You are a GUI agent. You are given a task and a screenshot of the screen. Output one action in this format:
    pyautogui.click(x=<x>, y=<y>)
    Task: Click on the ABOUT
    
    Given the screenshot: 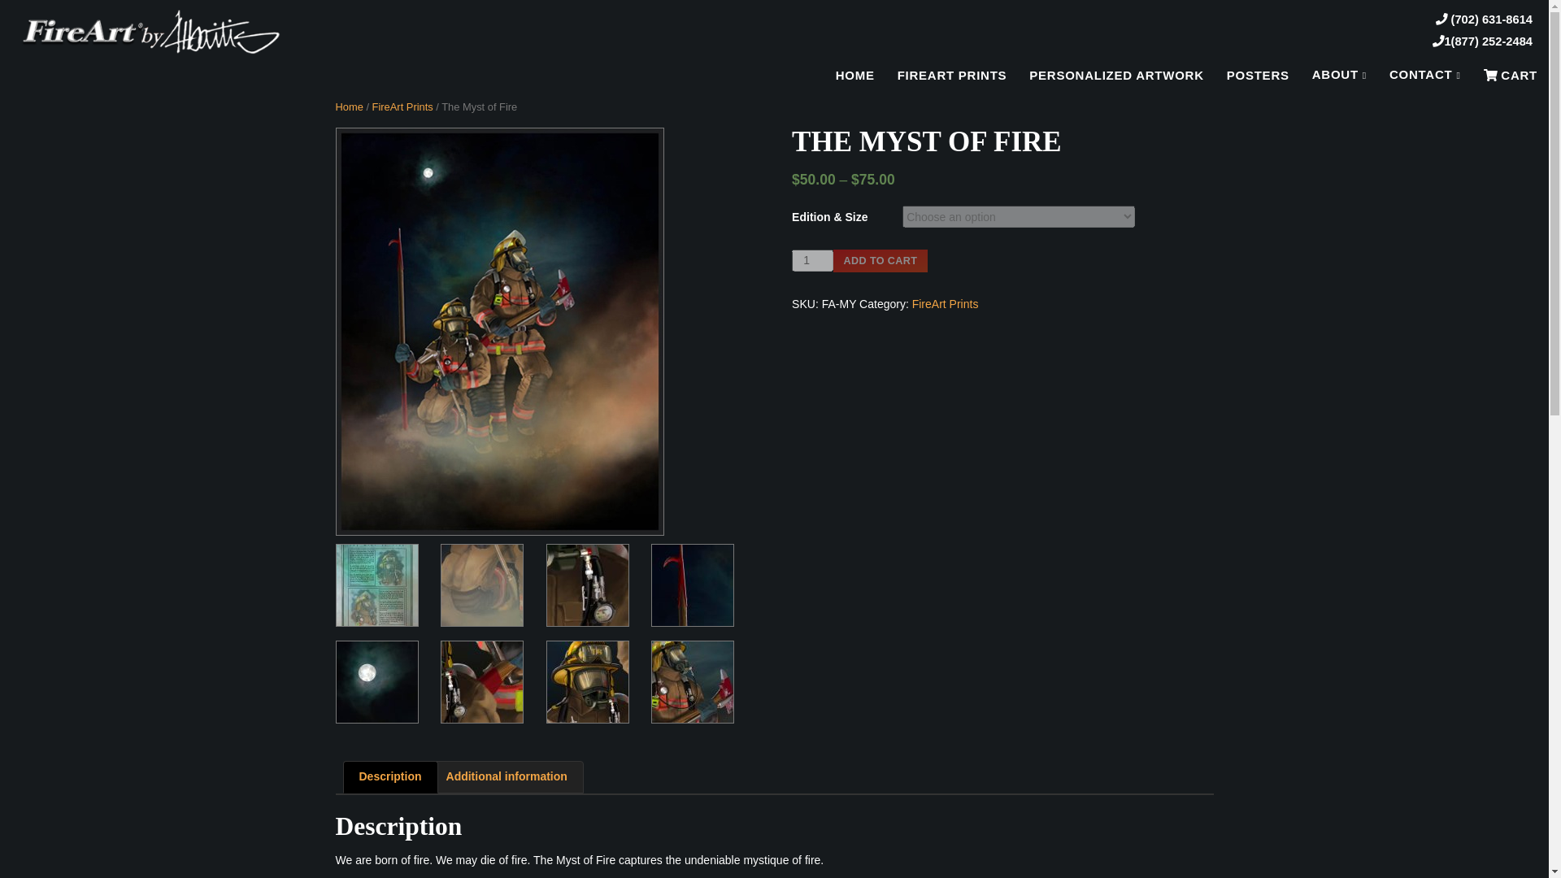 What is the action you would take?
    pyautogui.click(x=1339, y=75)
    